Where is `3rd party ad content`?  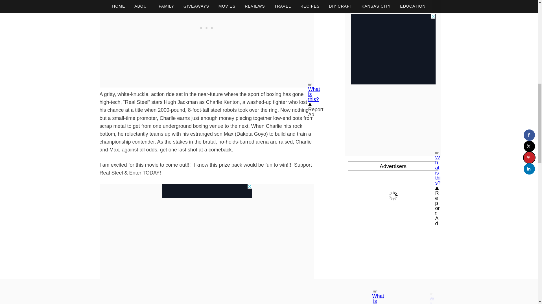 3rd party ad content is located at coordinates (207, 191).